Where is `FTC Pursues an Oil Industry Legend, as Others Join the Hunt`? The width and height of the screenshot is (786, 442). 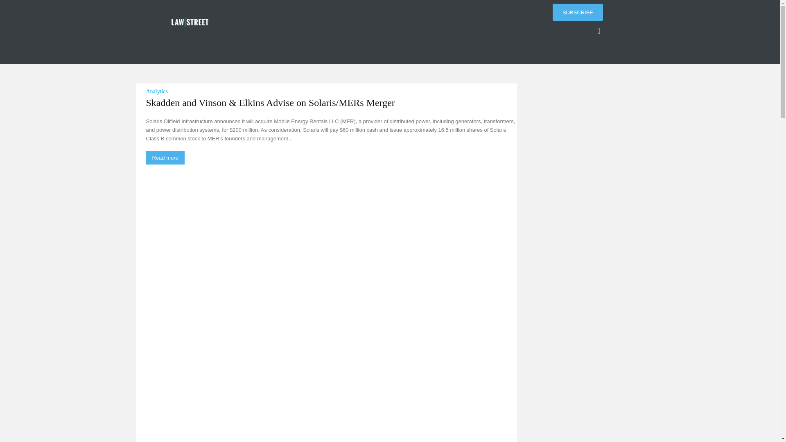 FTC Pursues an Oil Industry Legend, as Others Join the Hunt is located at coordinates (205, 399).